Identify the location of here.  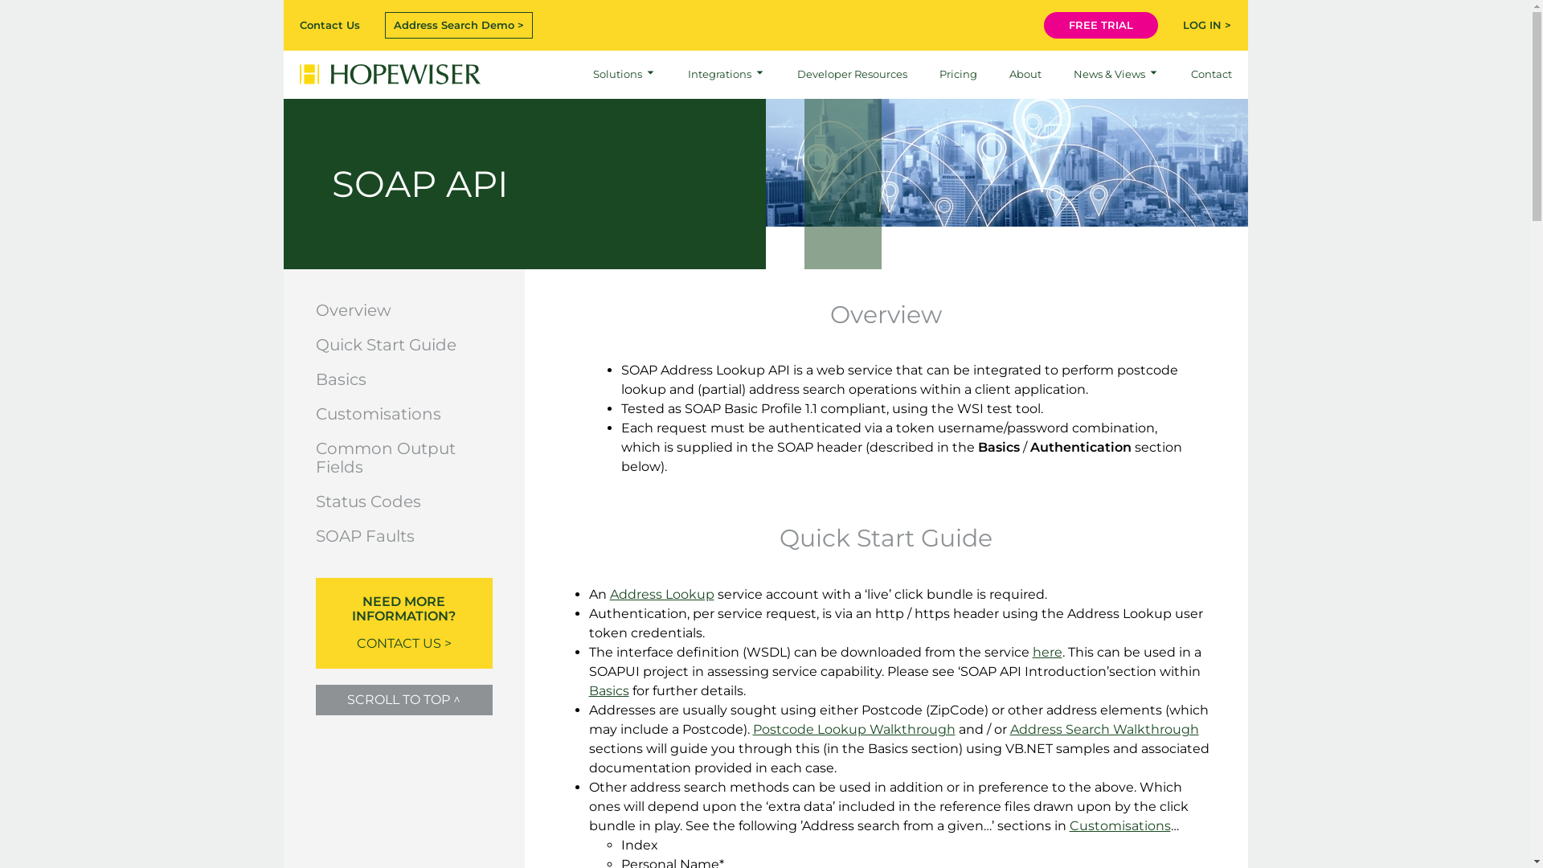
(1046, 653).